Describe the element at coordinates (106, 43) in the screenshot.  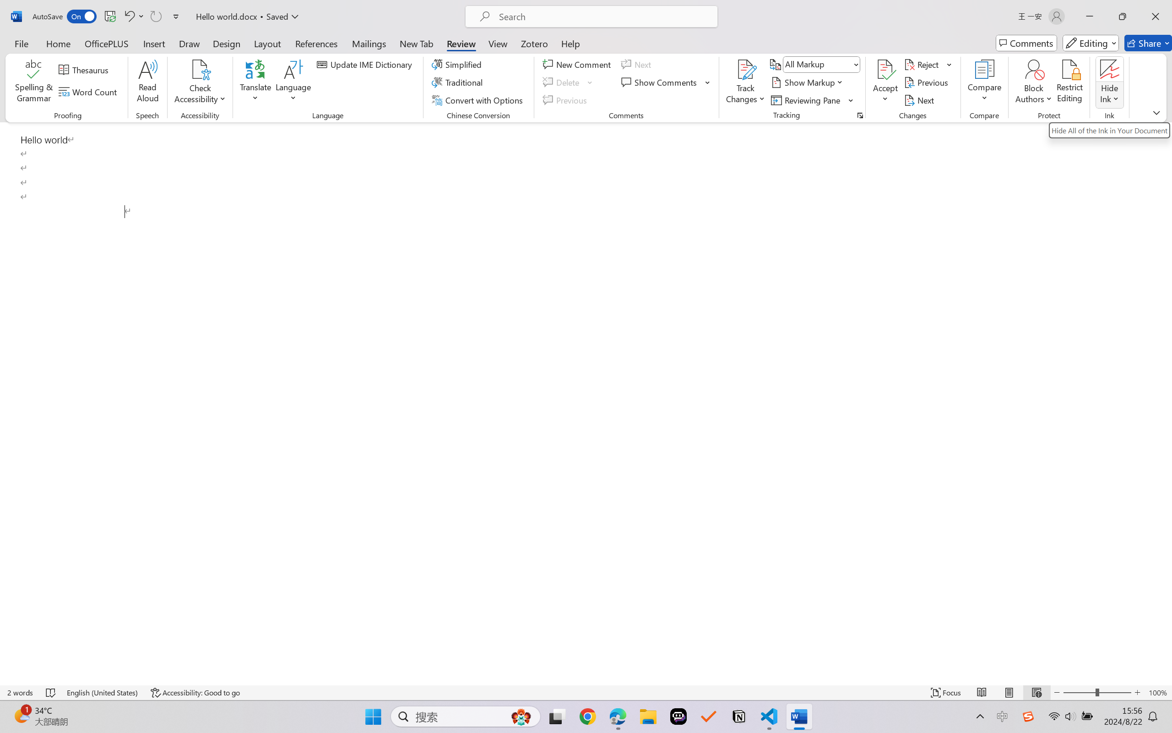
I see `OfficePLUS` at that location.